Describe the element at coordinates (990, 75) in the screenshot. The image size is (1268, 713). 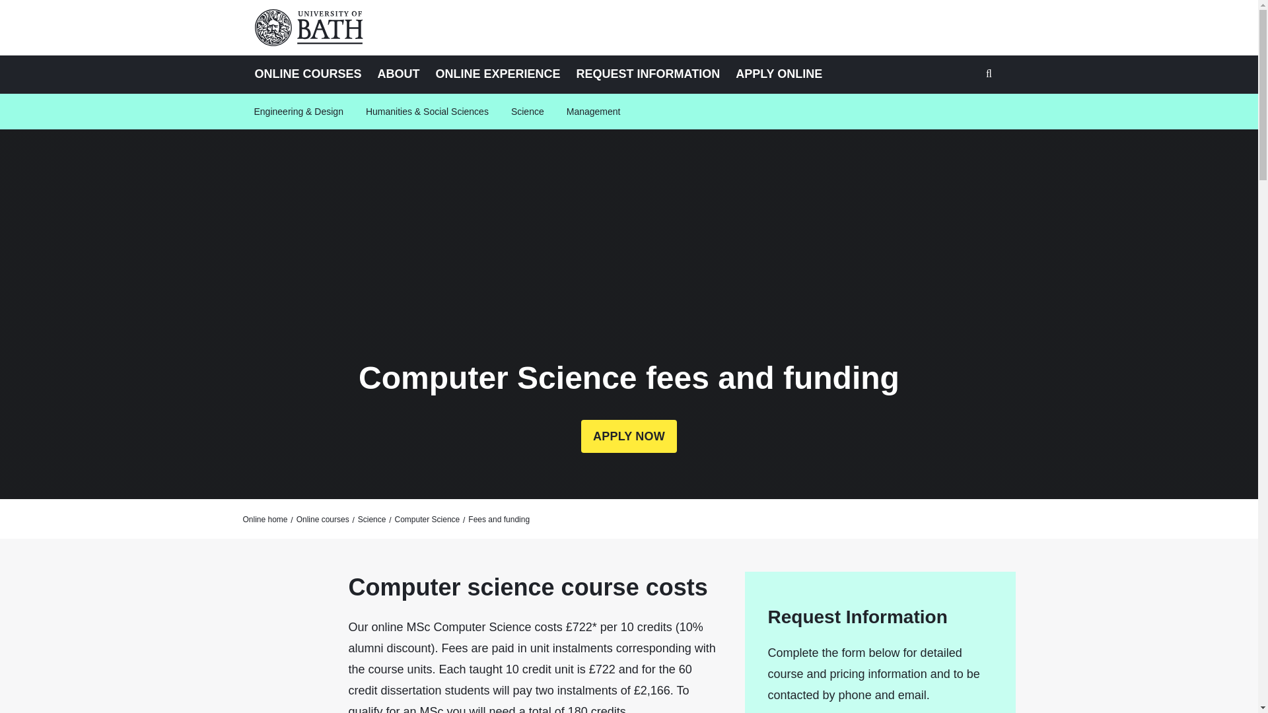
I see `open search bar` at that location.